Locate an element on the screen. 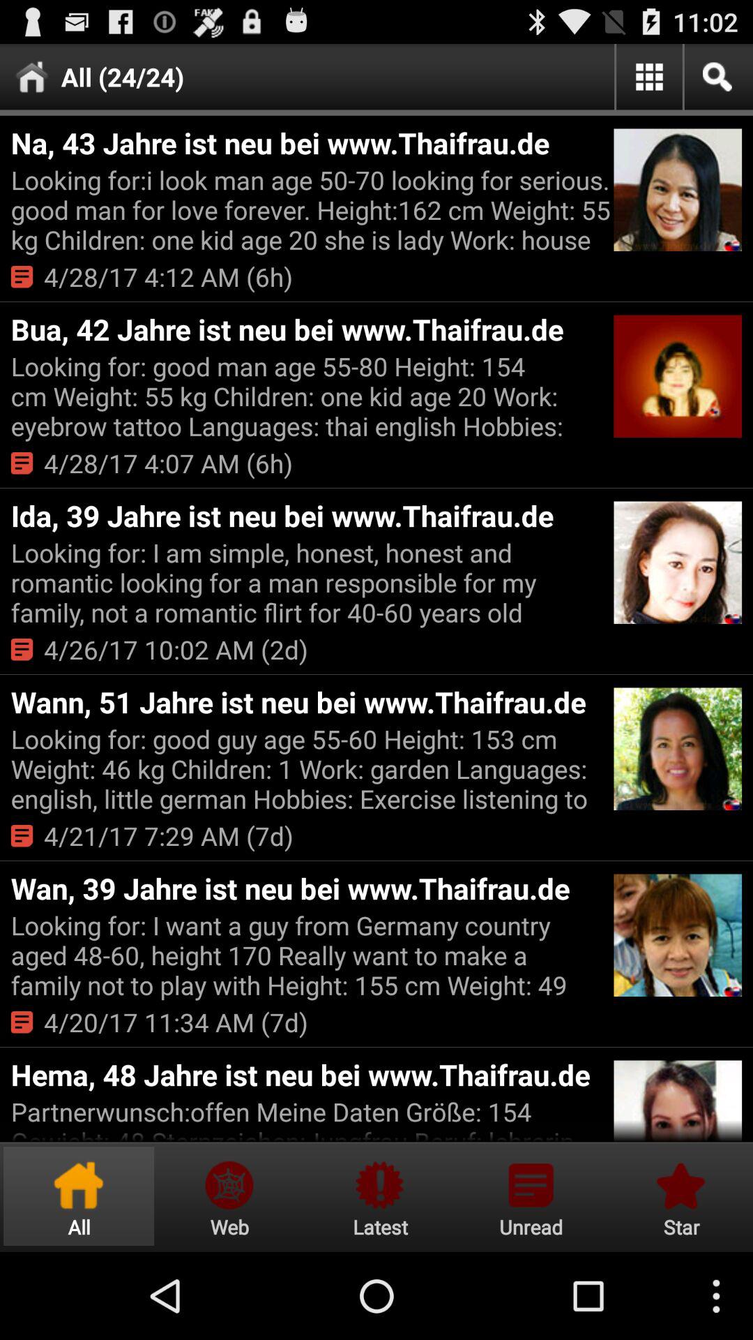 The height and width of the screenshot is (1340, 753). flip to wann 51 jahre item is located at coordinates (310, 702).